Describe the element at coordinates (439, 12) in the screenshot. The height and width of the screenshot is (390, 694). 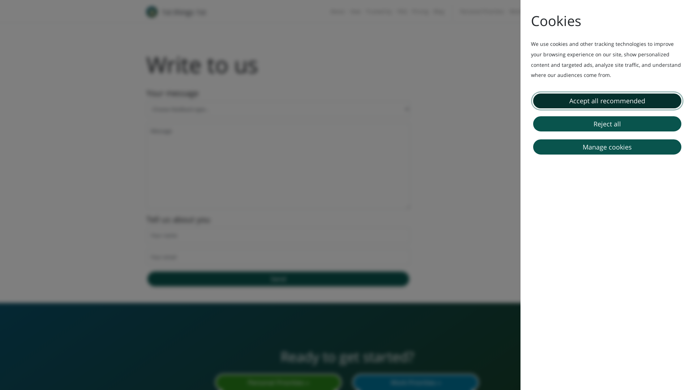
I see `Blog` at that location.